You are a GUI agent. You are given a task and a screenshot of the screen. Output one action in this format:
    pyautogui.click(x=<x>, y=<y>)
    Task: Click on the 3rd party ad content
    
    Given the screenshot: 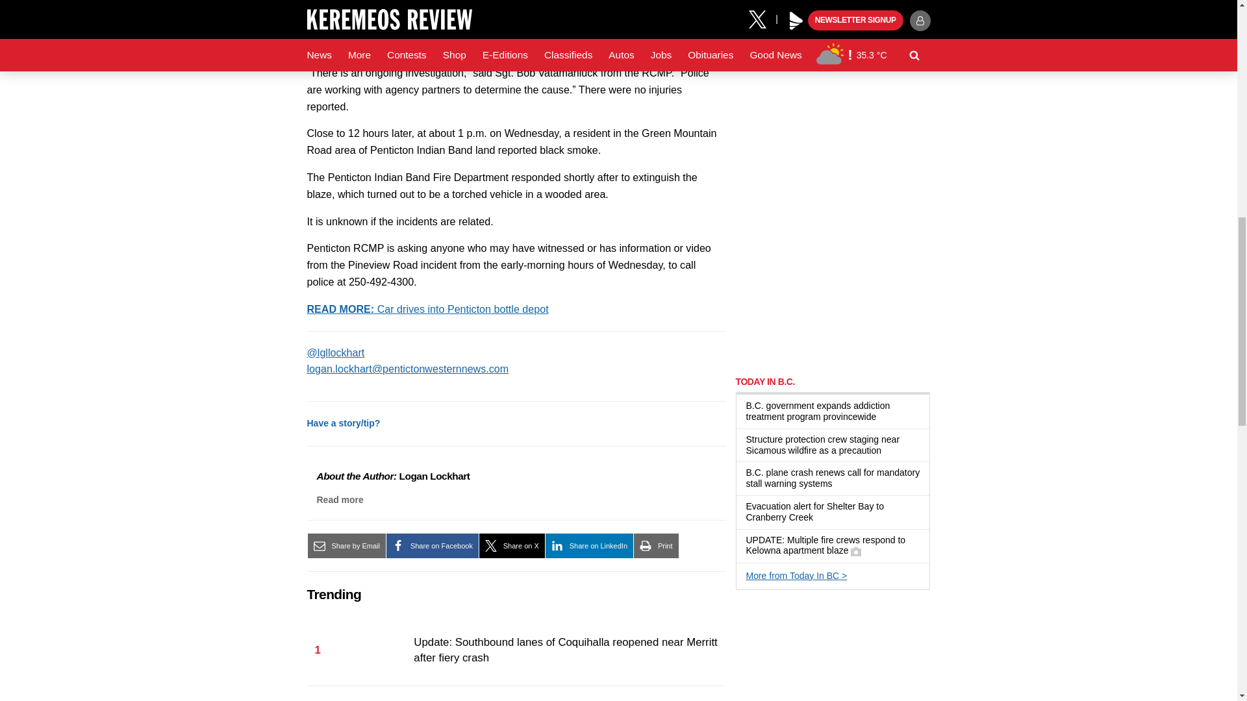 What is the action you would take?
    pyautogui.click(x=833, y=652)
    